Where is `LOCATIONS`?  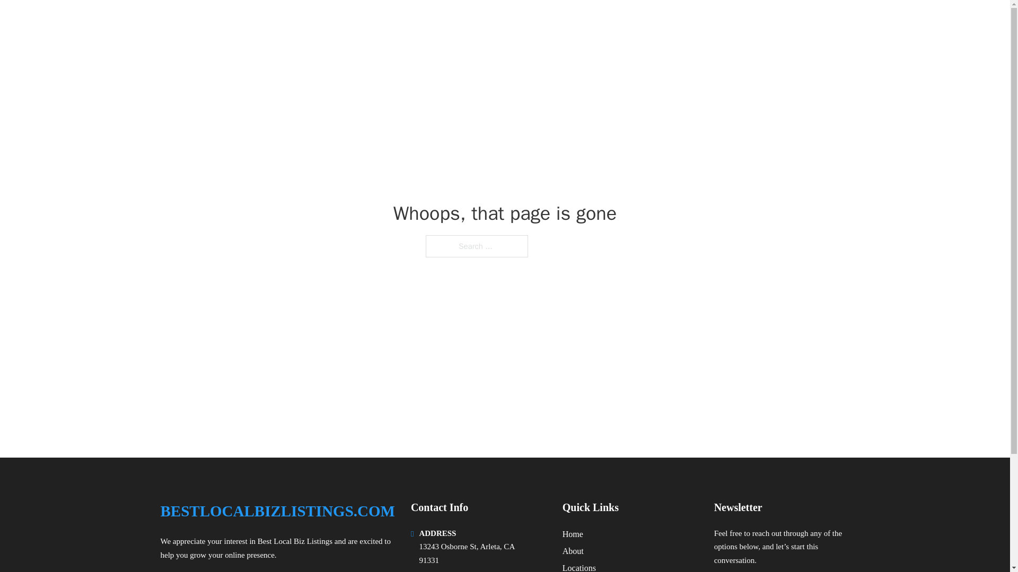 LOCATIONS is located at coordinates (768, 22).